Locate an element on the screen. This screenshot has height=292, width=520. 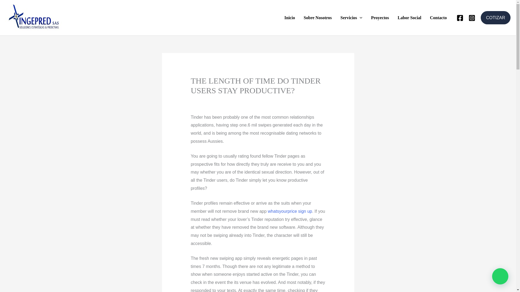
Inicio is located at coordinates (290, 18).